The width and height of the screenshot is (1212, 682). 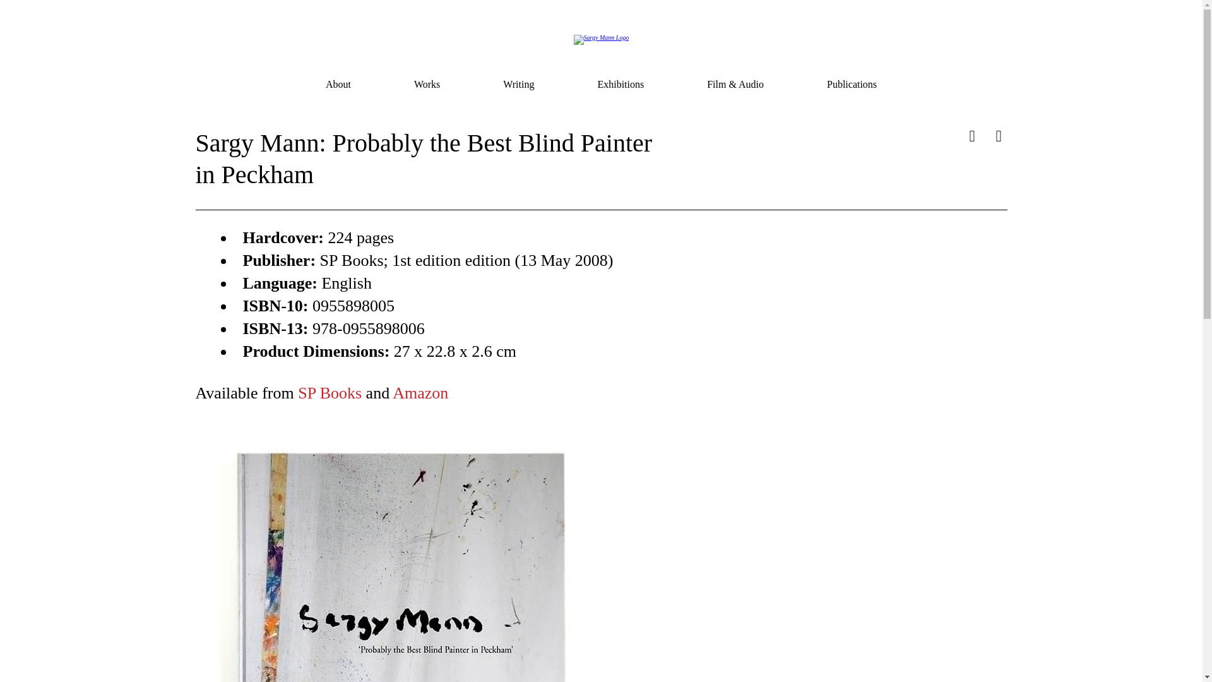 What do you see at coordinates (330, 393) in the screenshot?
I see `SP Books` at bounding box center [330, 393].